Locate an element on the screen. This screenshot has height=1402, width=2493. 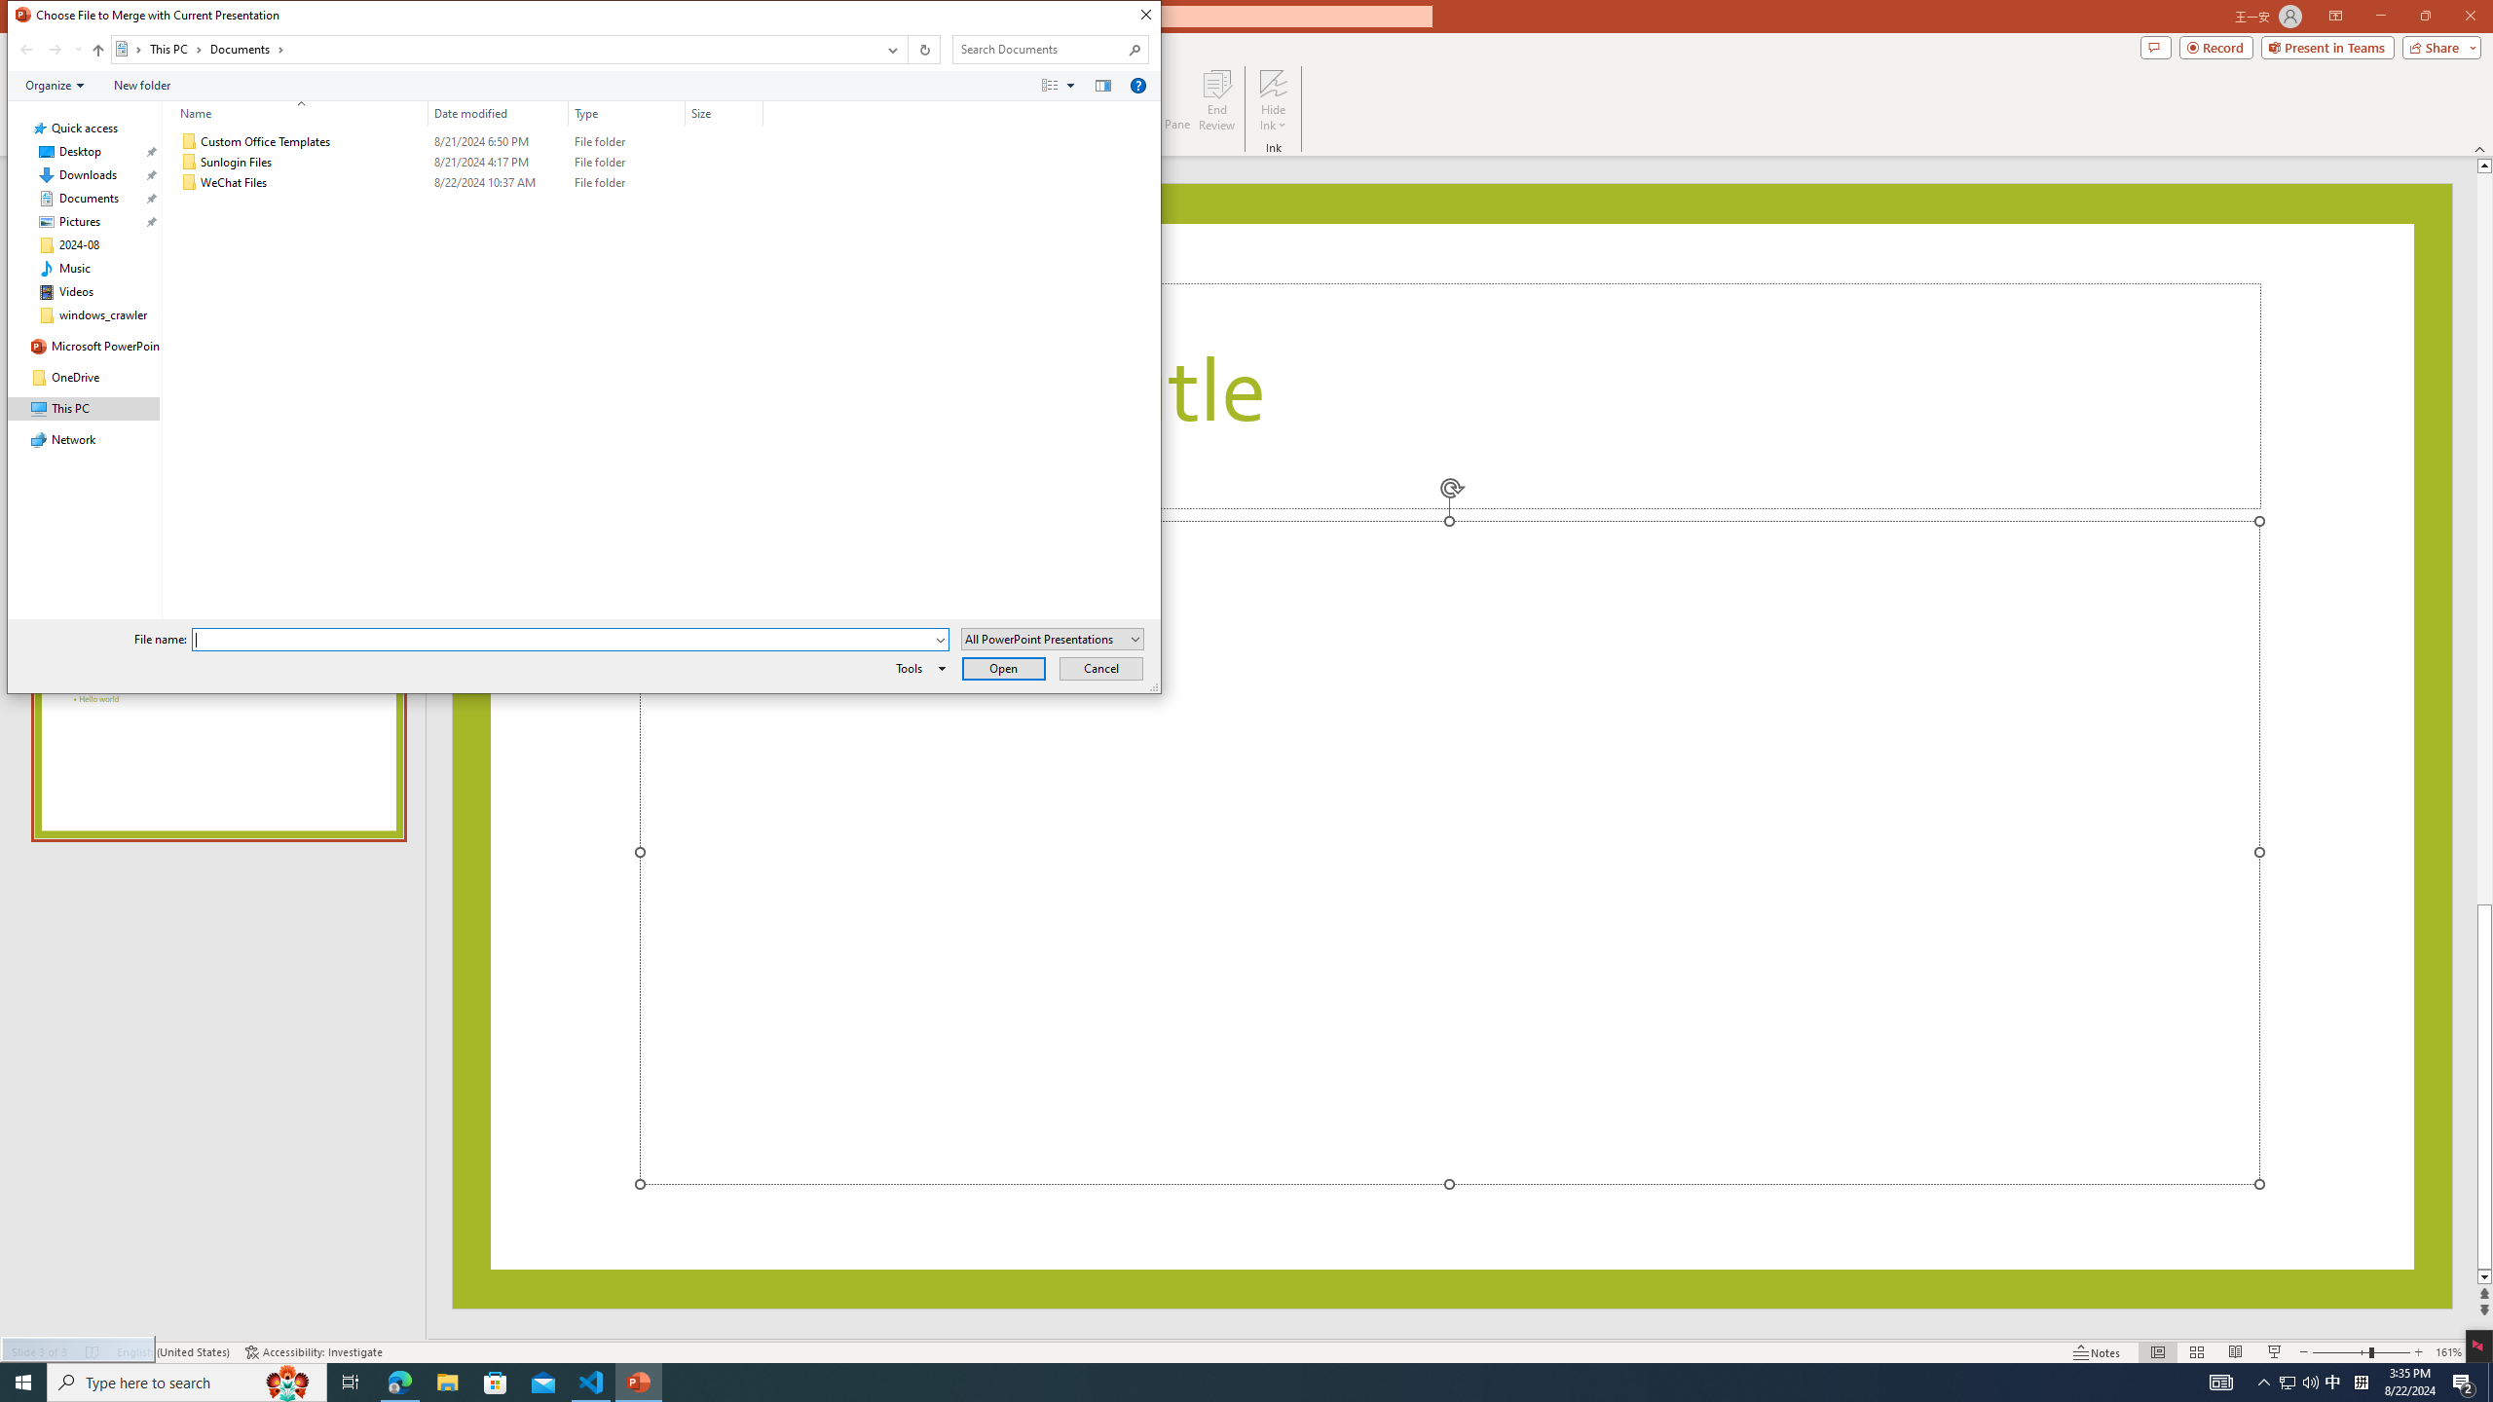
Date modified is located at coordinates (499, 183).